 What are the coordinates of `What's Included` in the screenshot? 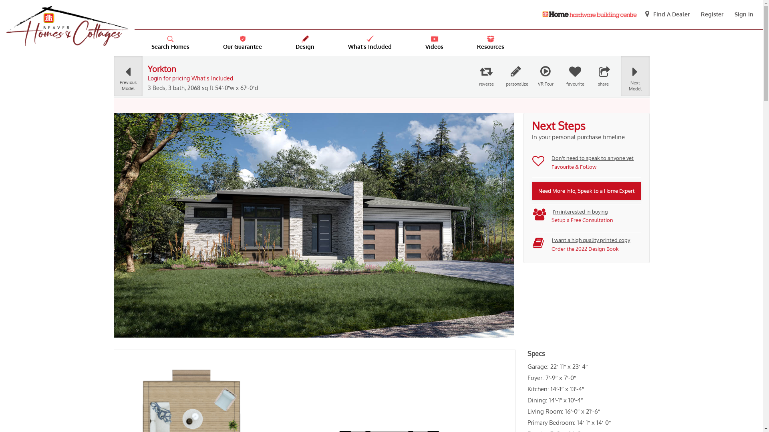 It's located at (212, 78).